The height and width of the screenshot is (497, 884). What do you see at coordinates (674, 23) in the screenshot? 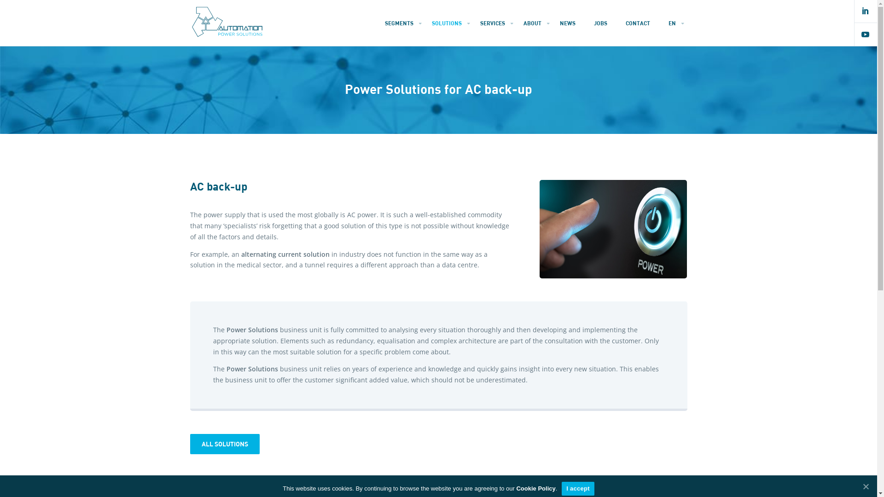
I see `EN` at bounding box center [674, 23].